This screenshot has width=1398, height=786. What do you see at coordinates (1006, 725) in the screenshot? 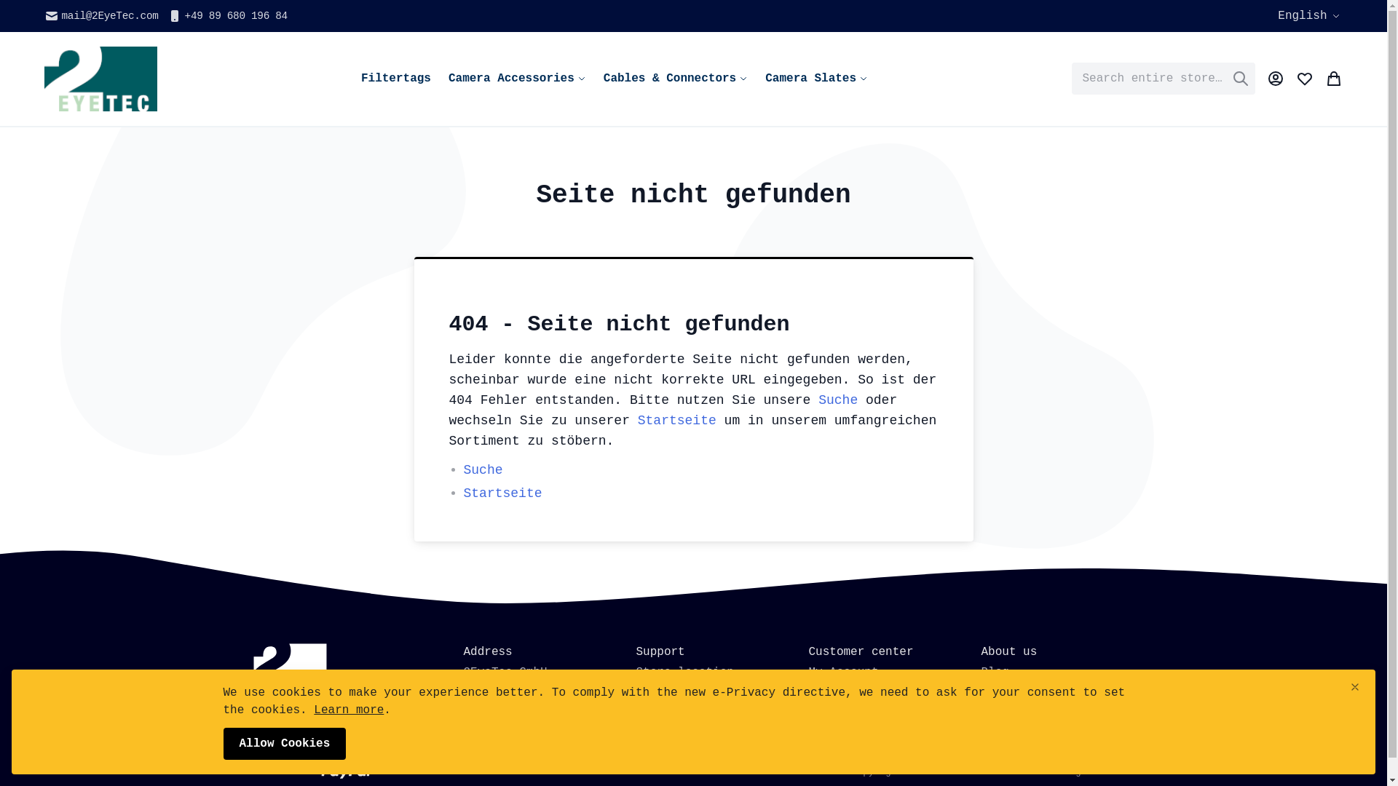
I see `Imprint` at bounding box center [1006, 725].